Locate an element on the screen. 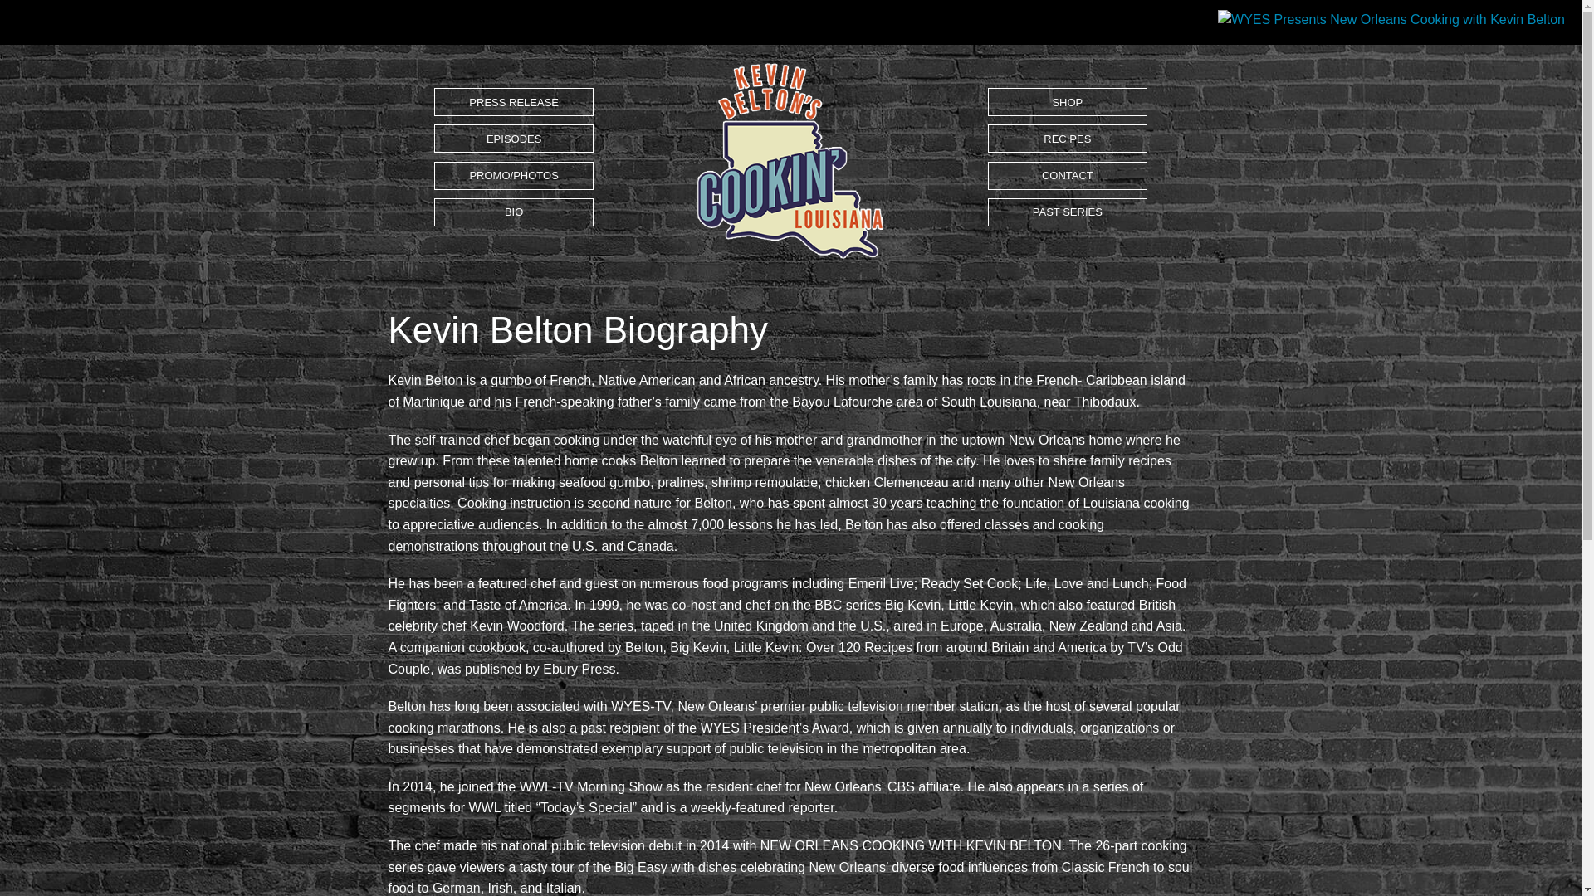  PRESS RELEASE is located at coordinates (513, 101).